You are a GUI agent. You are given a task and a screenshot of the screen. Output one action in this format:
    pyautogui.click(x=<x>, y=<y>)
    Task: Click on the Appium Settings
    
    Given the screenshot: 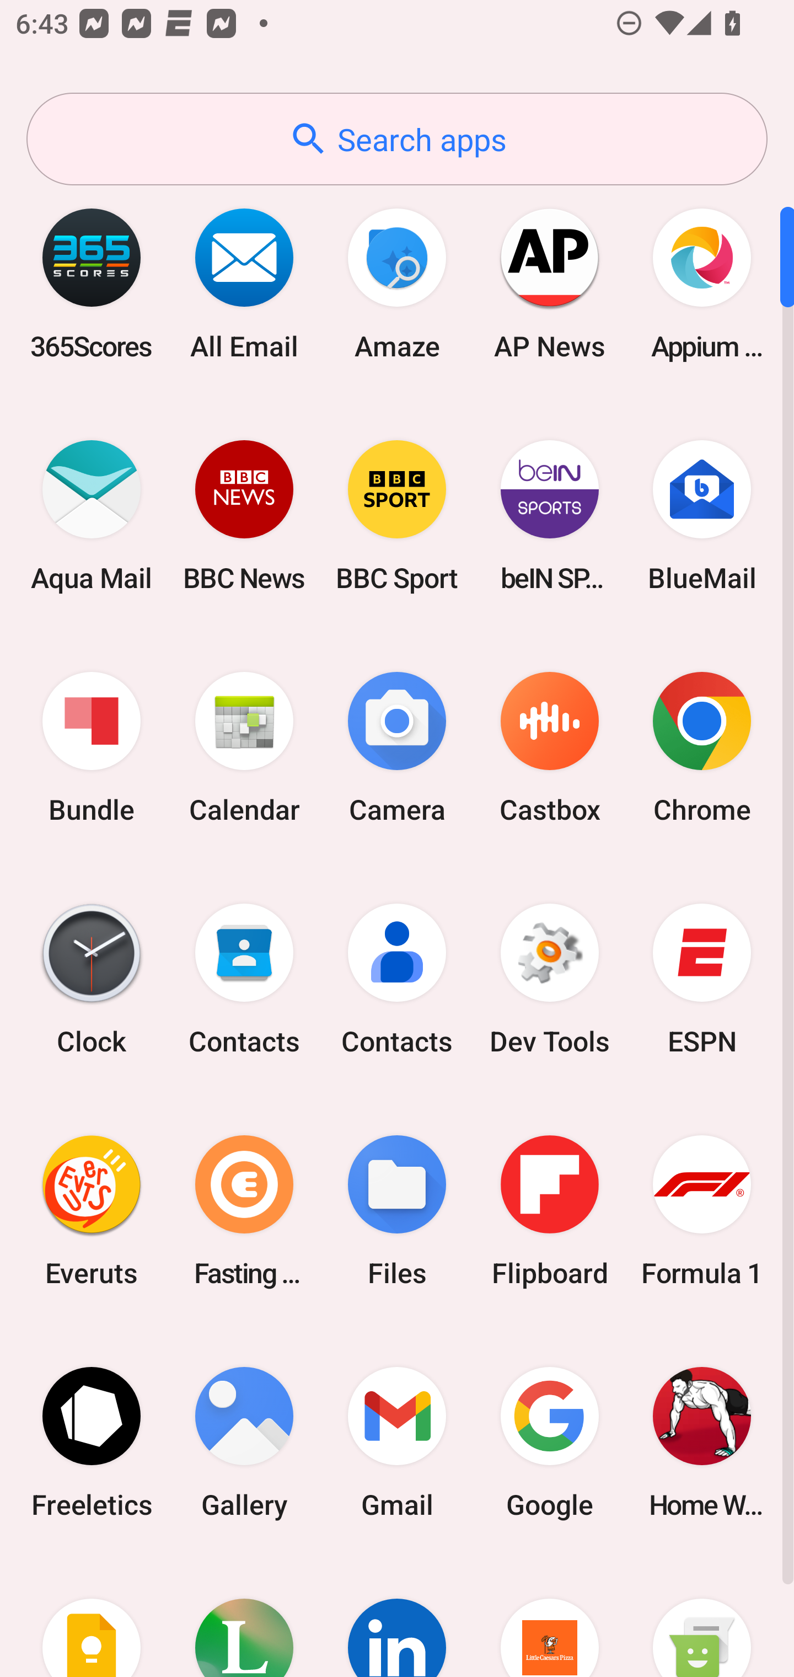 What is the action you would take?
    pyautogui.click(x=702, y=284)
    